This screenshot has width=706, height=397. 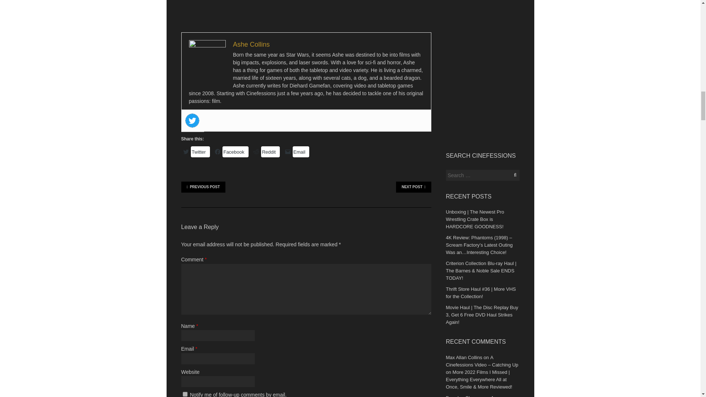 I want to click on Click to share on Twitter, so click(x=200, y=151).